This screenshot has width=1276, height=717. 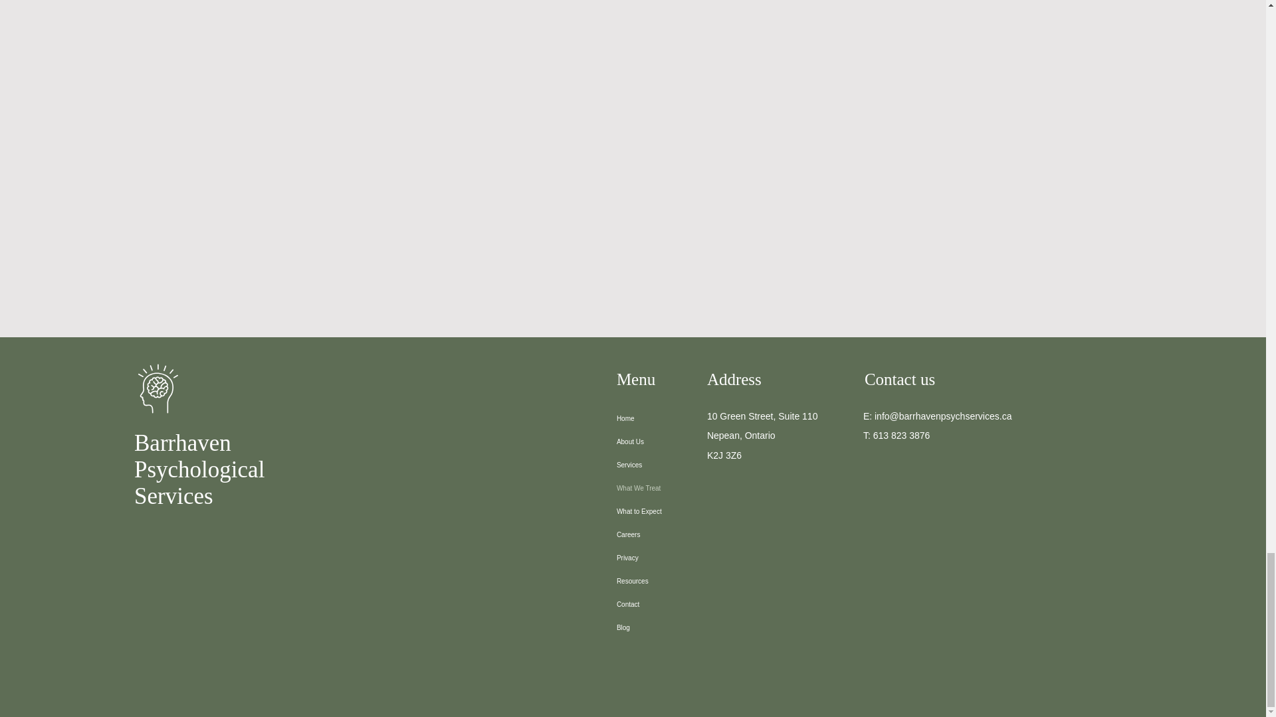 What do you see at coordinates (671, 627) in the screenshot?
I see `Blog` at bounding box center [671, 627].